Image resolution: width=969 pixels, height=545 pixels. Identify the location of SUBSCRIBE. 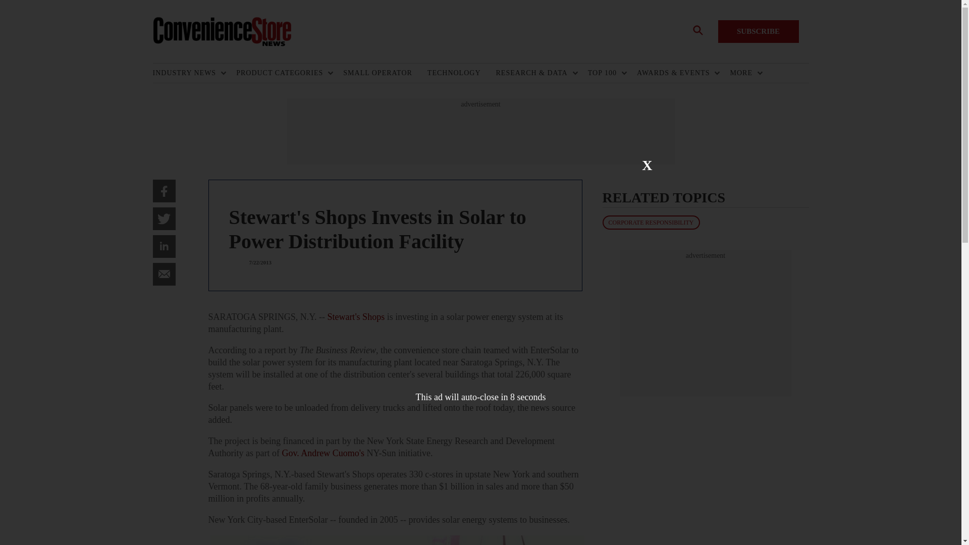
(758, 31).